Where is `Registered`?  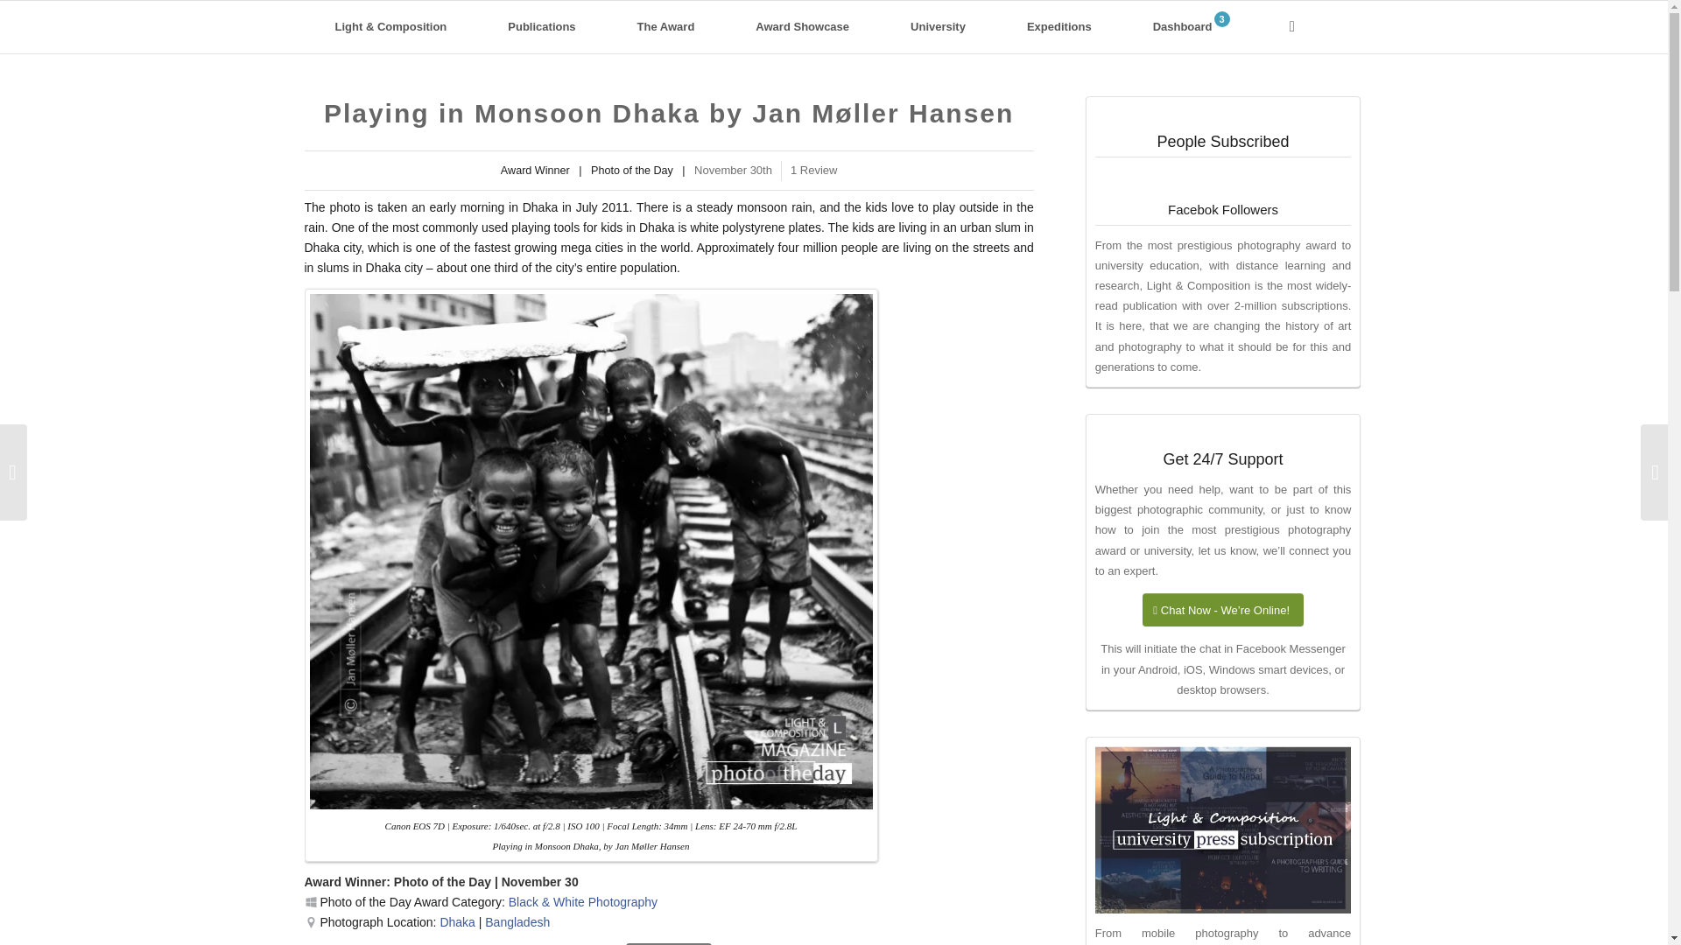 Registered is located at coordinates (668, 943).